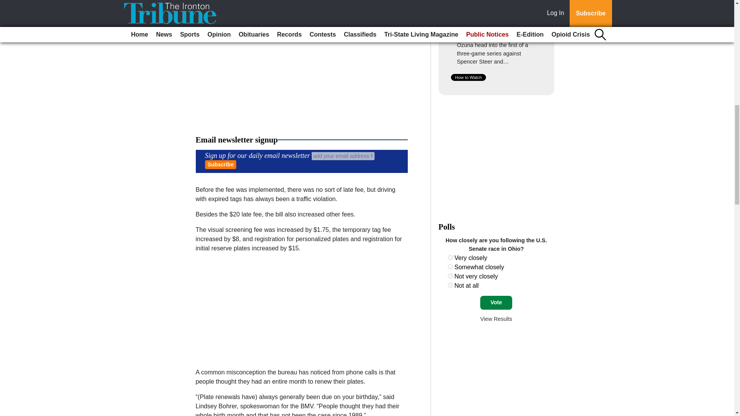 The width and height of the screenshot is (740, 416). What do you see at coordinates (496, 319) in the screenshot?
I see `View Results Of This Poll` at bounding box center [496, 319].